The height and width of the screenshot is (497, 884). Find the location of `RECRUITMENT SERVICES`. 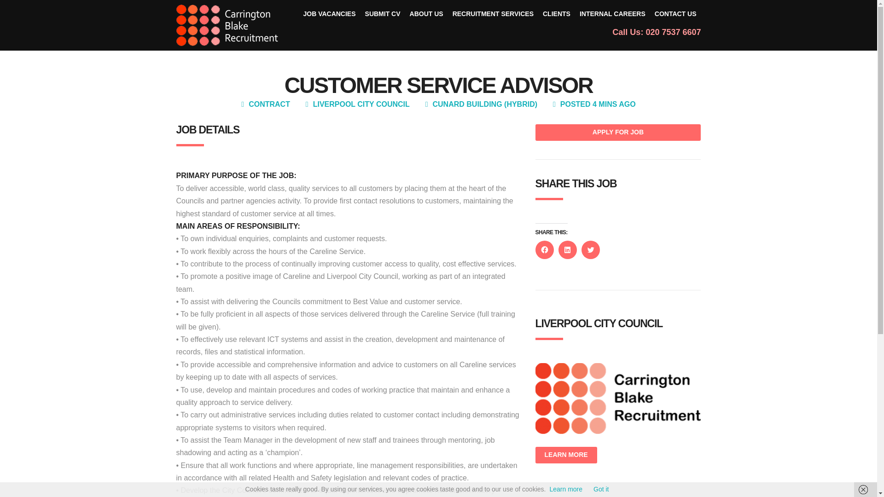

RECRUITMENT SERVICES is located at coordinates (493, 14).